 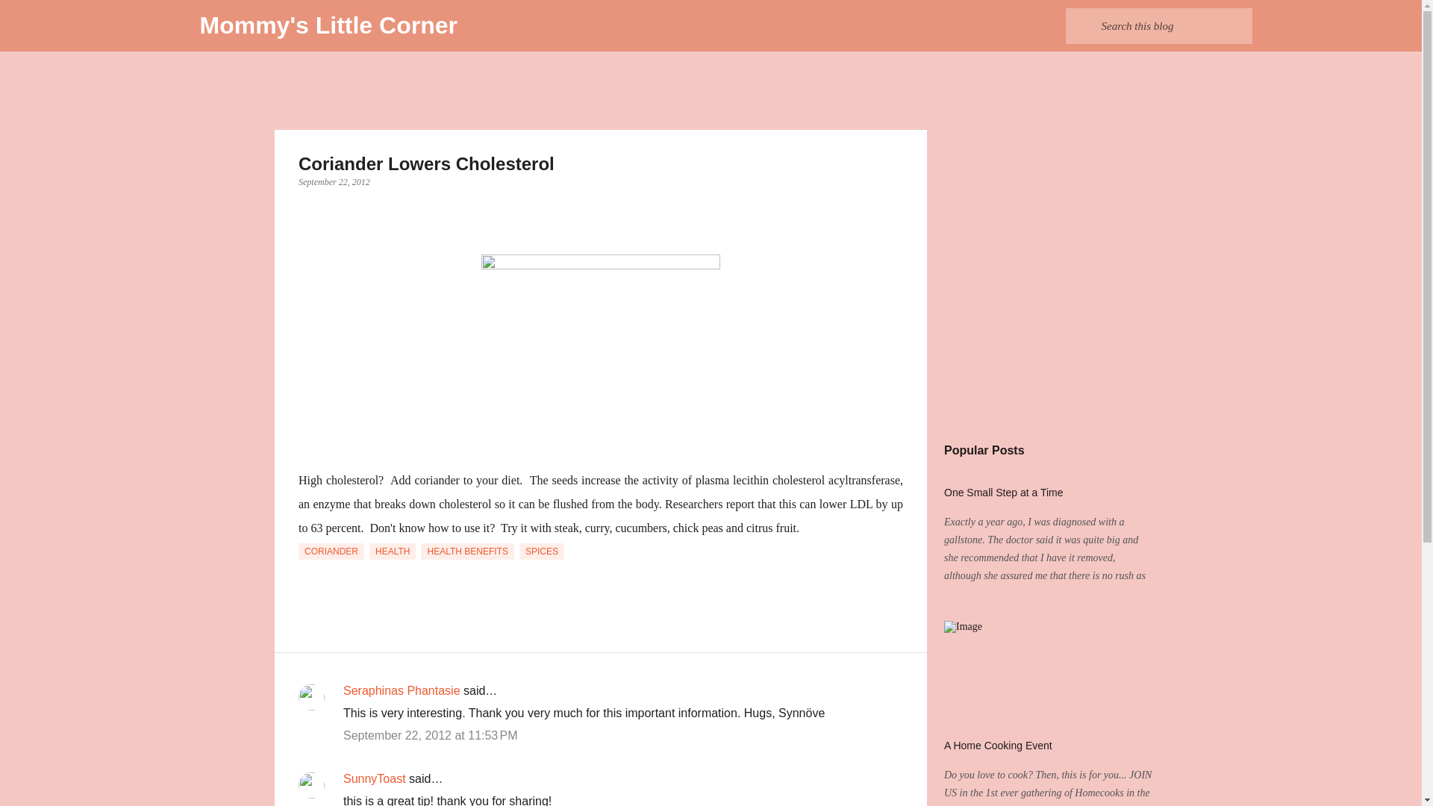 I want to click on CORIANDER, so click(x=331, y=551).